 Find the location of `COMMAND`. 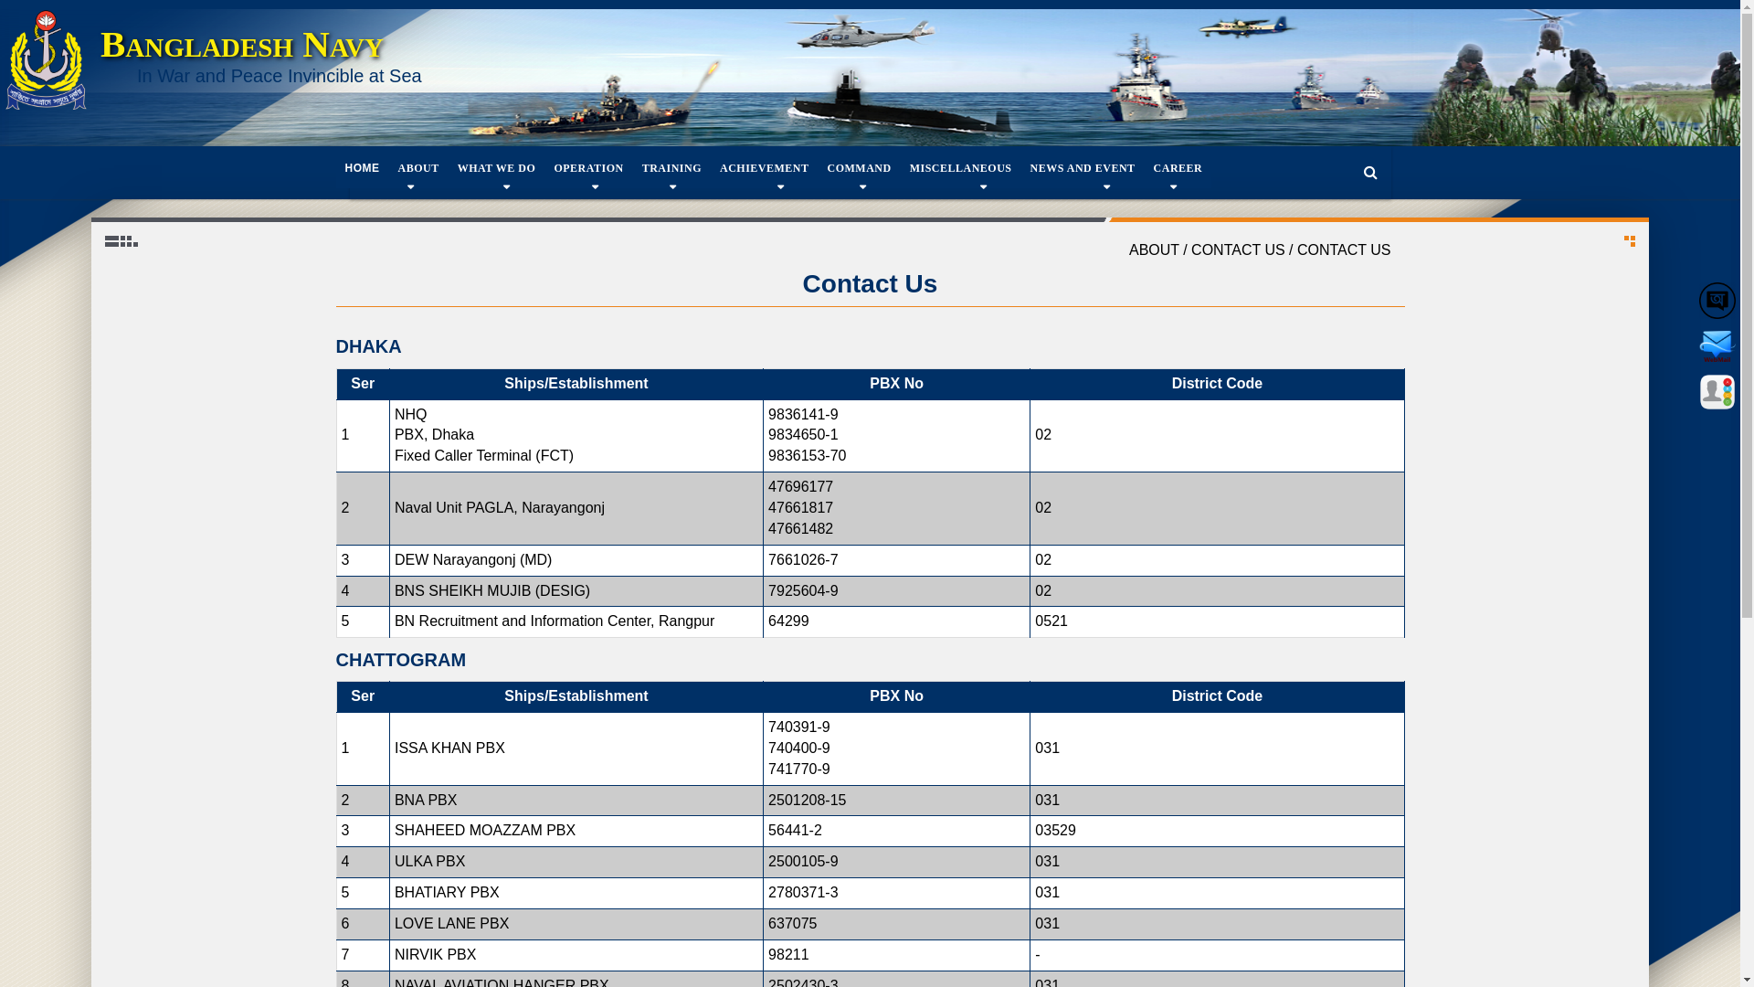

COMMAND is located at coordinates (860, 168).